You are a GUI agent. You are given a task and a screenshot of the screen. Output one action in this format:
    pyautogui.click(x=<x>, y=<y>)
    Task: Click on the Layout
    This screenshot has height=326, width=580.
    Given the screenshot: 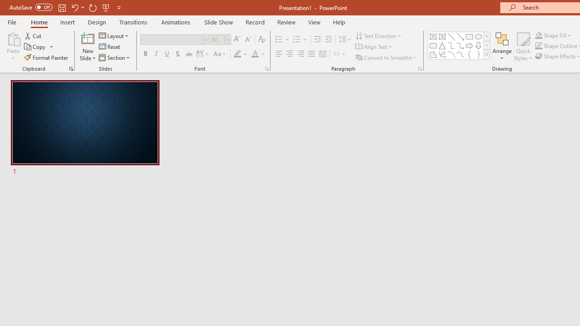 What is the action you would take?
    pyautogui.click(x=114, y=35)
    